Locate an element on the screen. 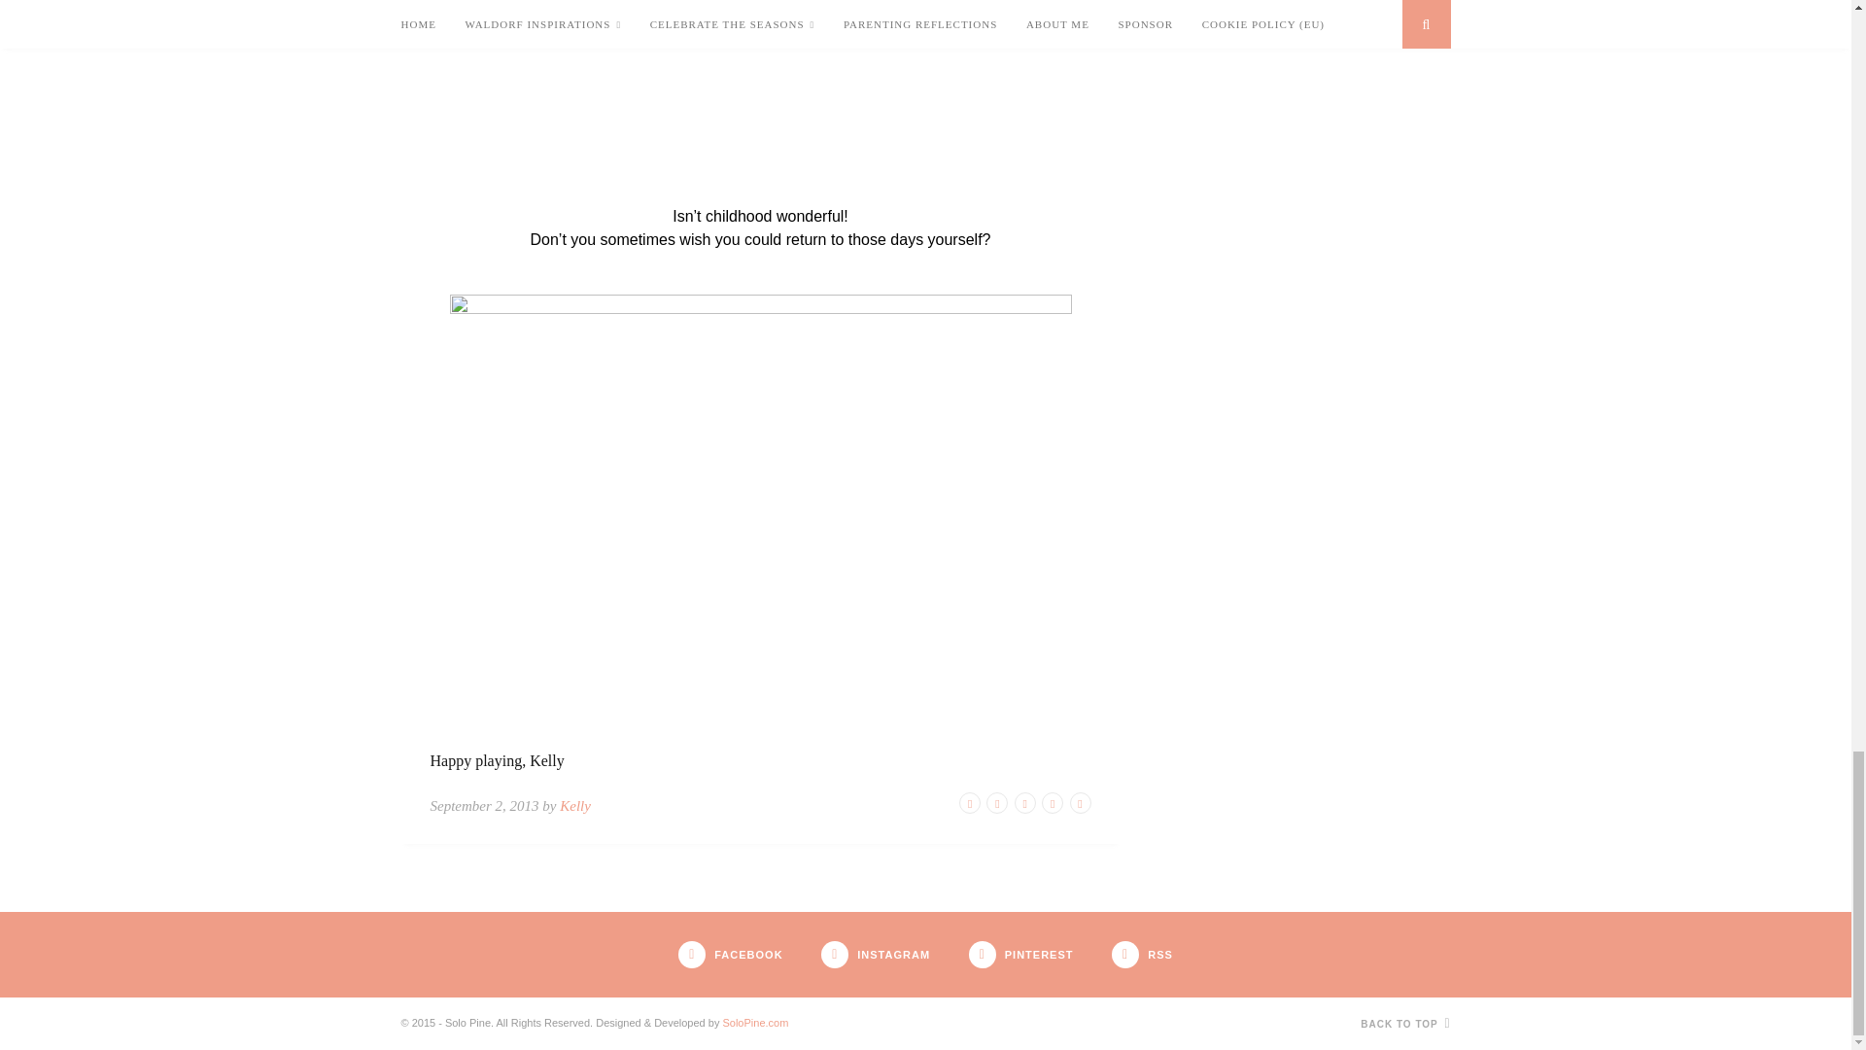 Image resolution: width=1866 pixels, height=1050 pixels. Posts by Kelly is located at coordinates (575, 805).